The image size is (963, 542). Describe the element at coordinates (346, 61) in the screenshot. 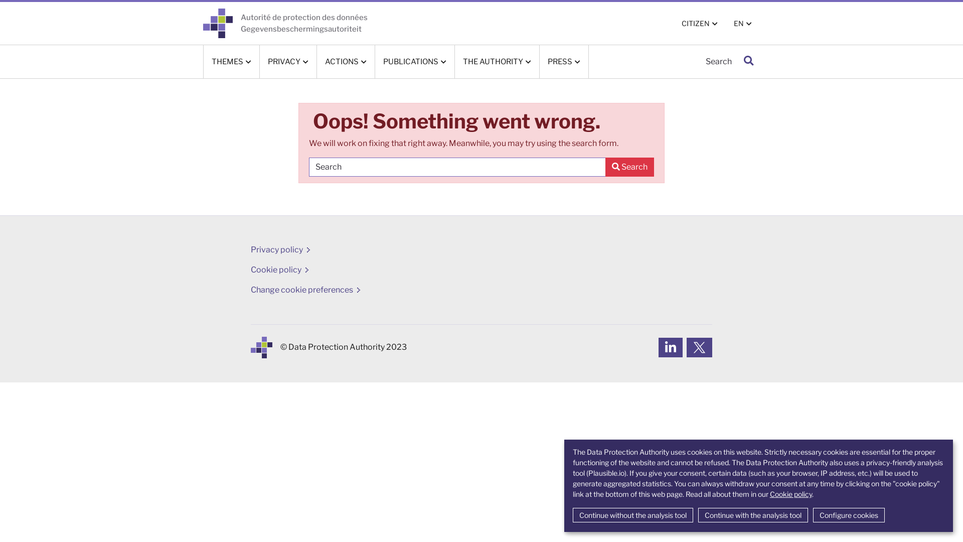

I see `ACTIONS` at that location.